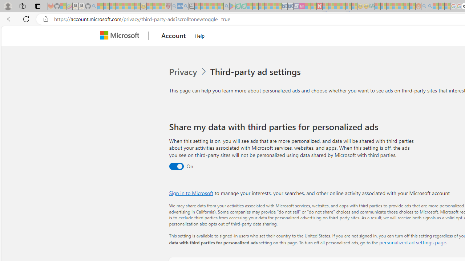  Describe the element at coordinates (125, 7) in the screenshot. I see `New Report Confirms 2023 Was Record Hot | Watch - Sleeping` at that location.